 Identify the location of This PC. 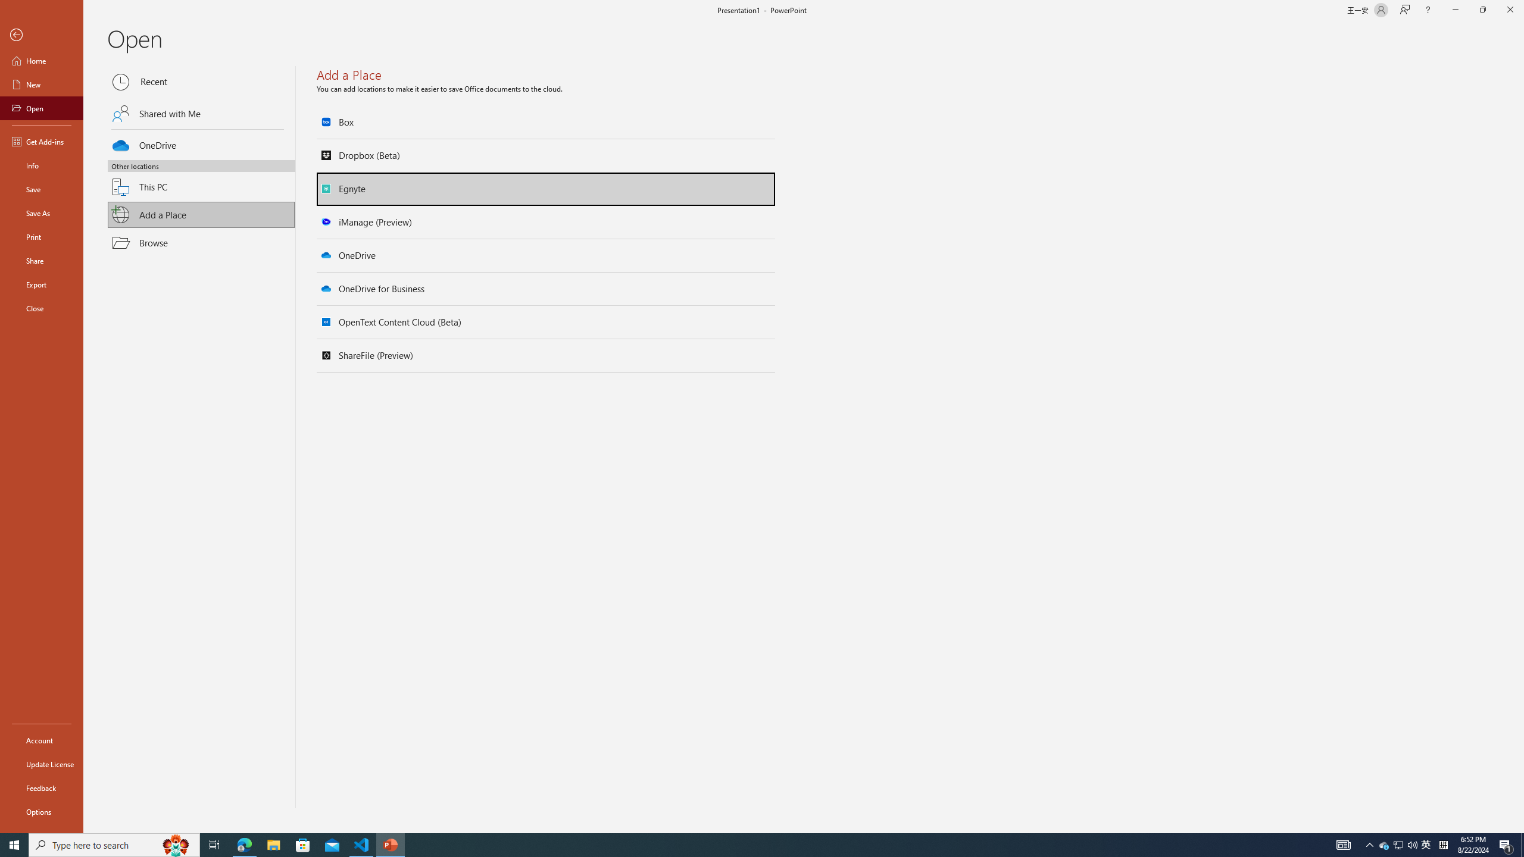
(201, 180).